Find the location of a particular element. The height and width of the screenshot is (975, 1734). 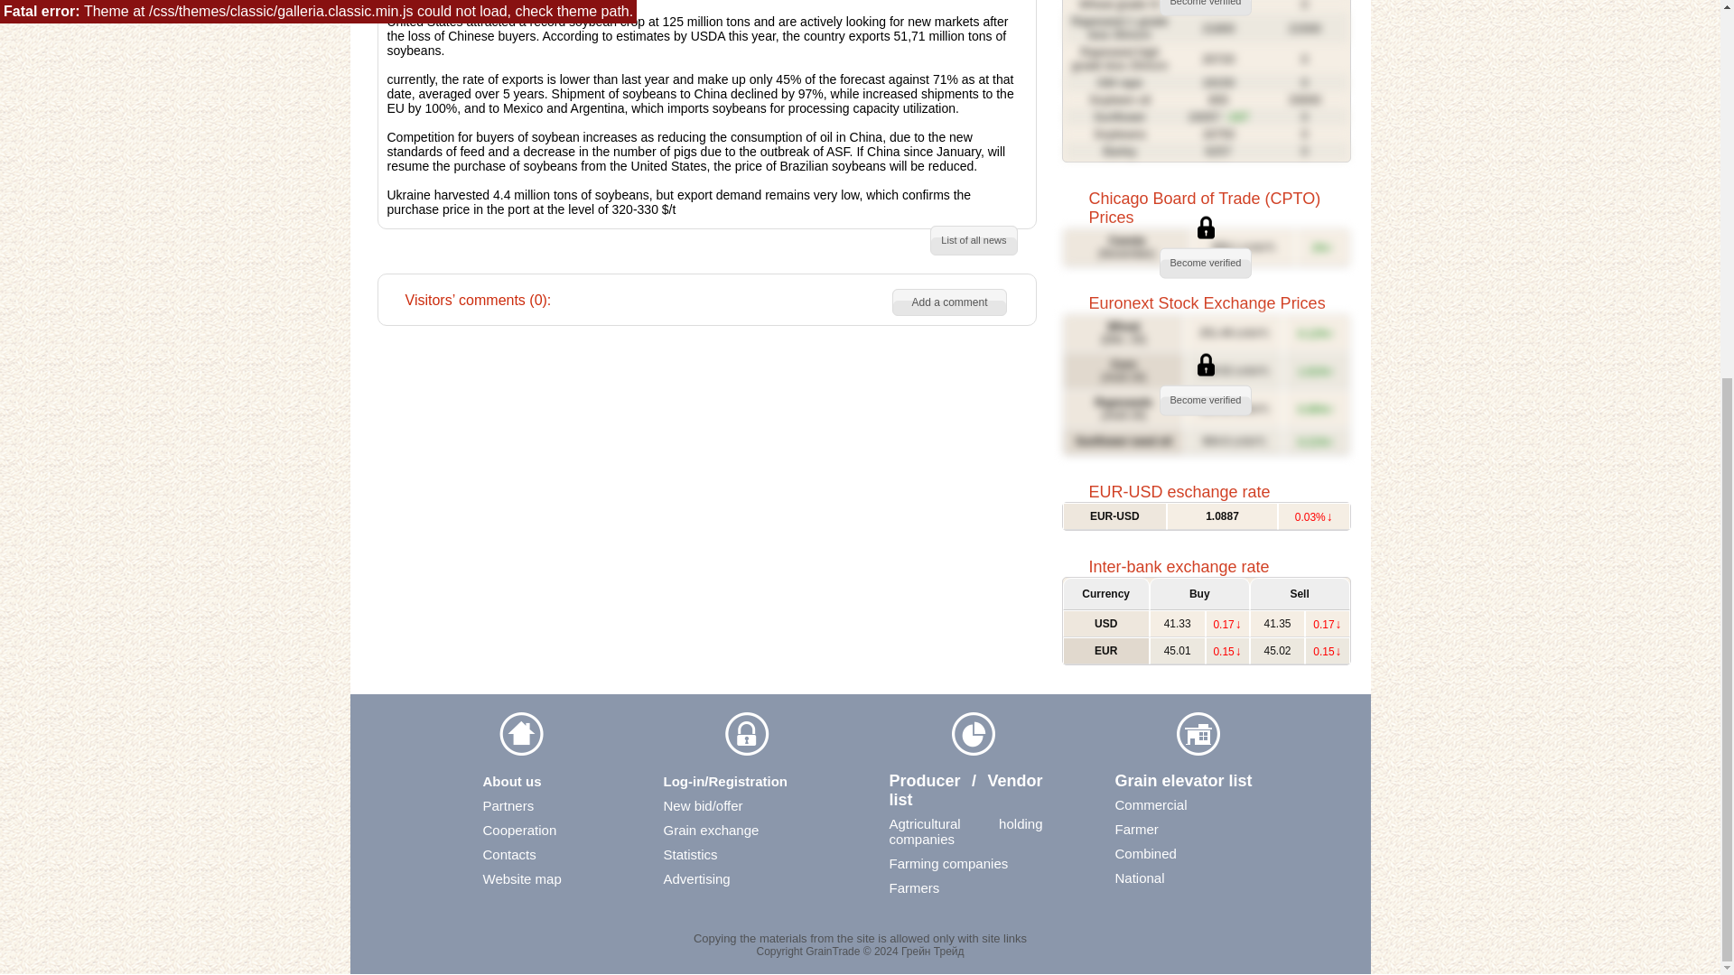

Only verified users can view this information is located at coordinates (1206, 81).